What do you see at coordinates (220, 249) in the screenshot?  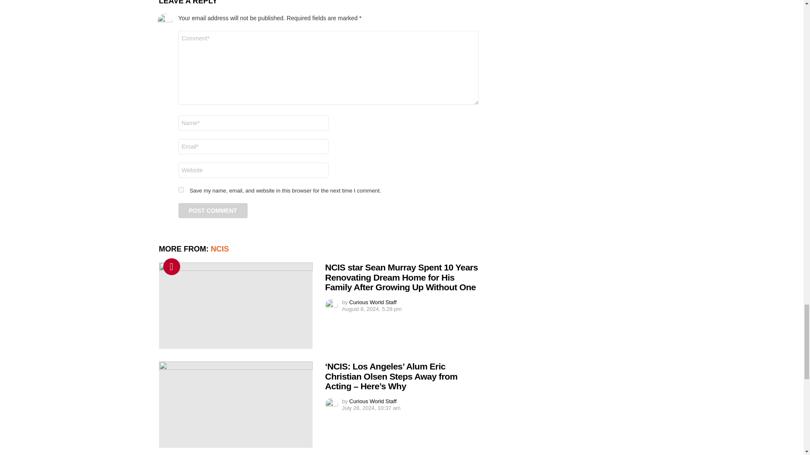 I see `NCIS` at bounding box center [220, 249].